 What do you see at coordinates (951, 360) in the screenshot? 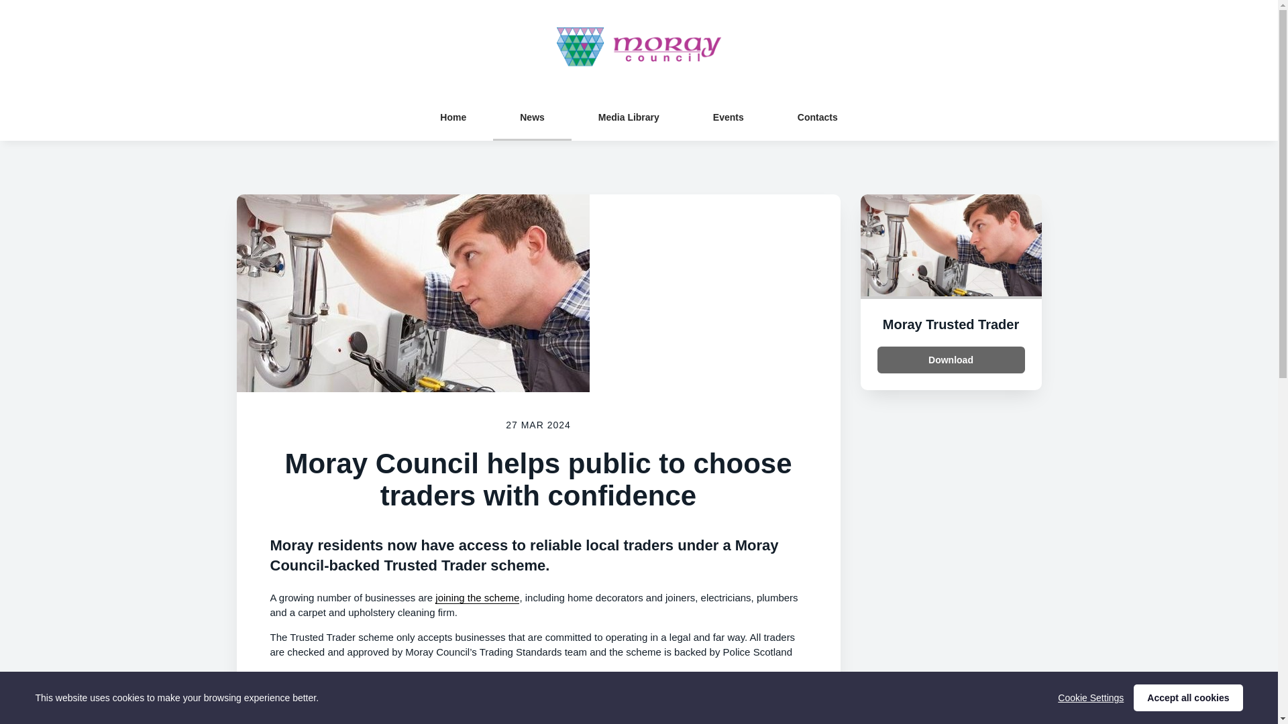
I see `Download` at bounding box center [951, 360].